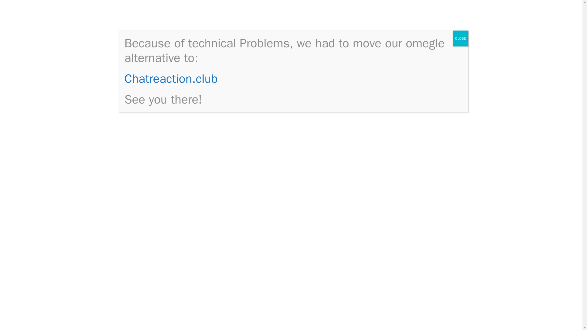  Describe the element at coordinates (153, 320) in the screenshot. I see `Omegle link` at that location.